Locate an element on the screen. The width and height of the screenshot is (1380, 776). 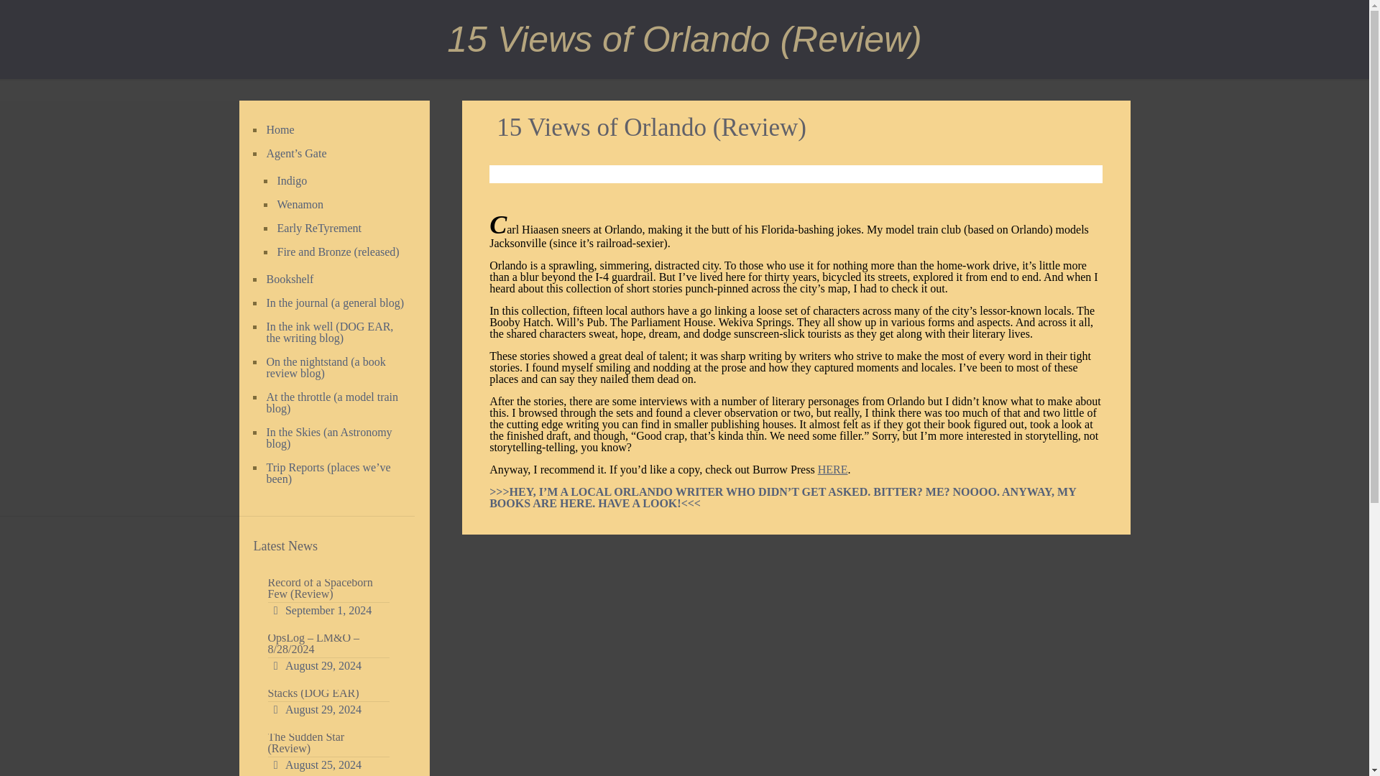
Indigo is located at coordinates (337, 181).